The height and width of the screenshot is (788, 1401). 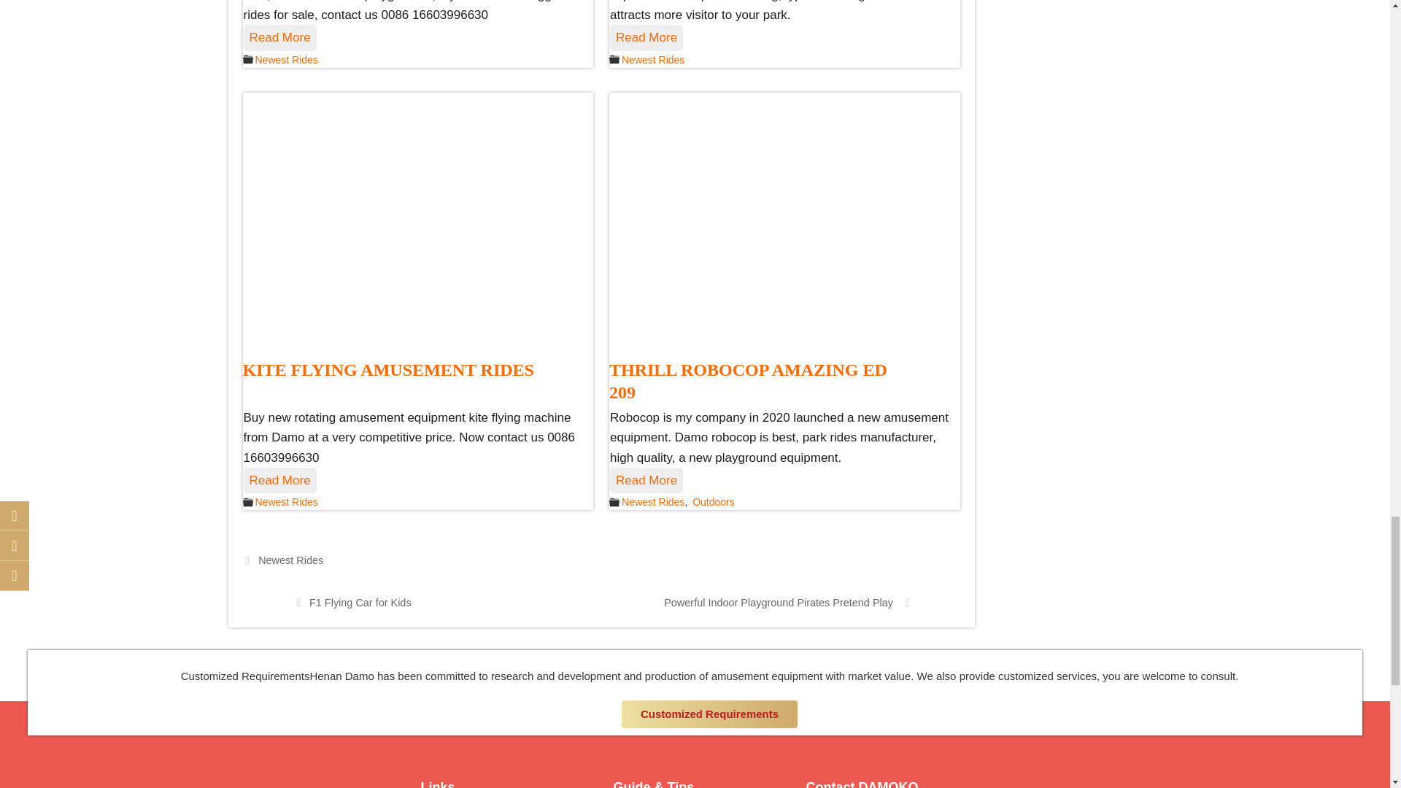 What do you see at coordinates (247, 502) in the screenshot?
I see `Categories` at bounding box center [247, 502].